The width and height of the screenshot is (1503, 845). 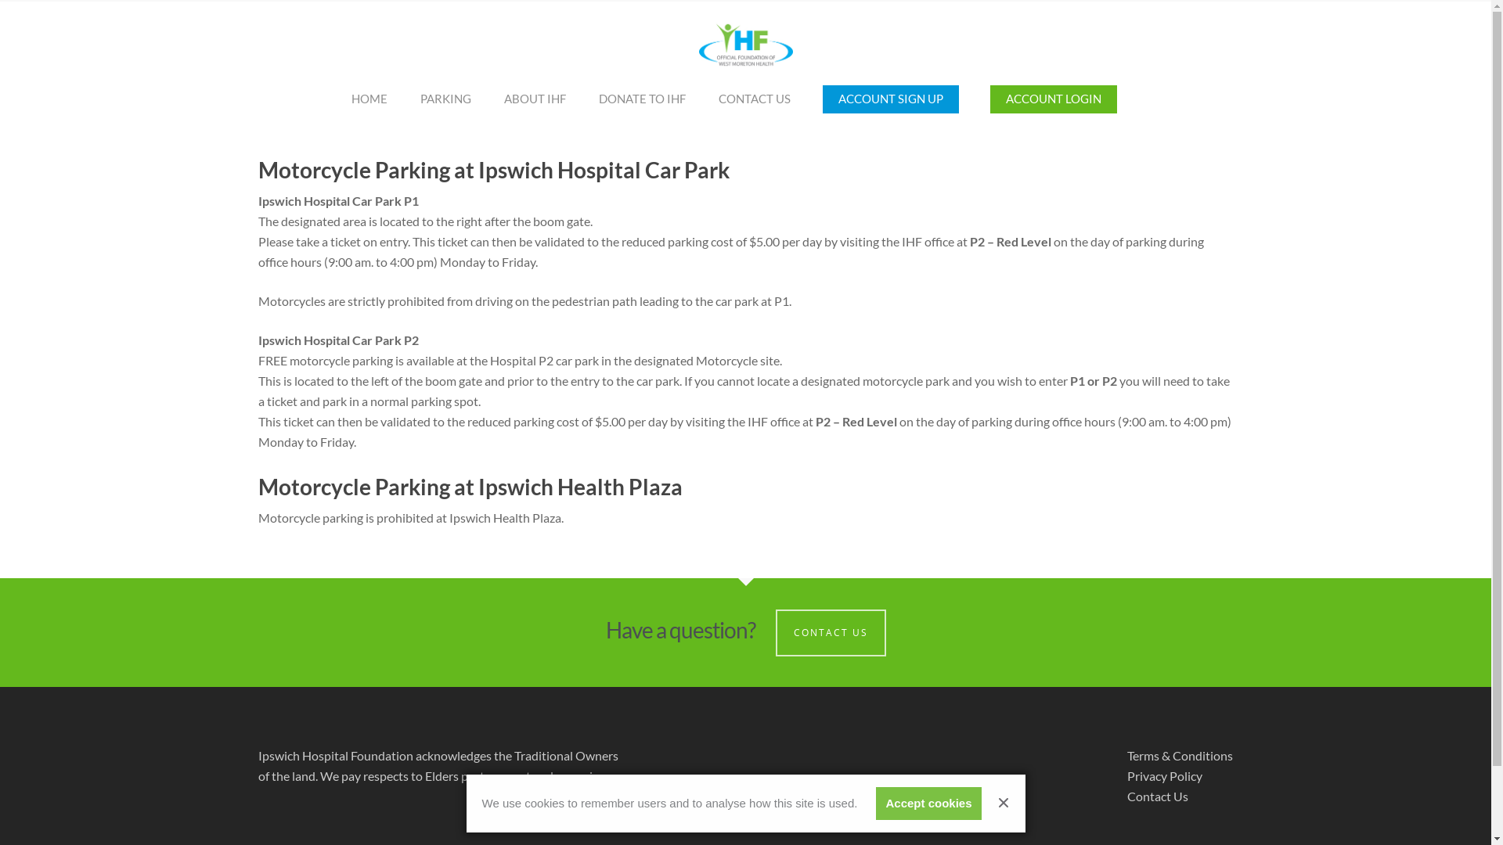 What do you see at coordinates (535, 106) in the screenshot?
I see `ABOUT IHF` at bounding box center [535, 106].